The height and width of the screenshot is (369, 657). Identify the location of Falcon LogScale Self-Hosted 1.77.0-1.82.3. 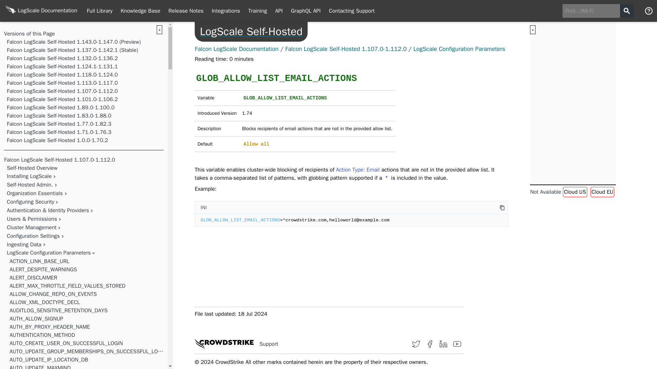
(59, 124).